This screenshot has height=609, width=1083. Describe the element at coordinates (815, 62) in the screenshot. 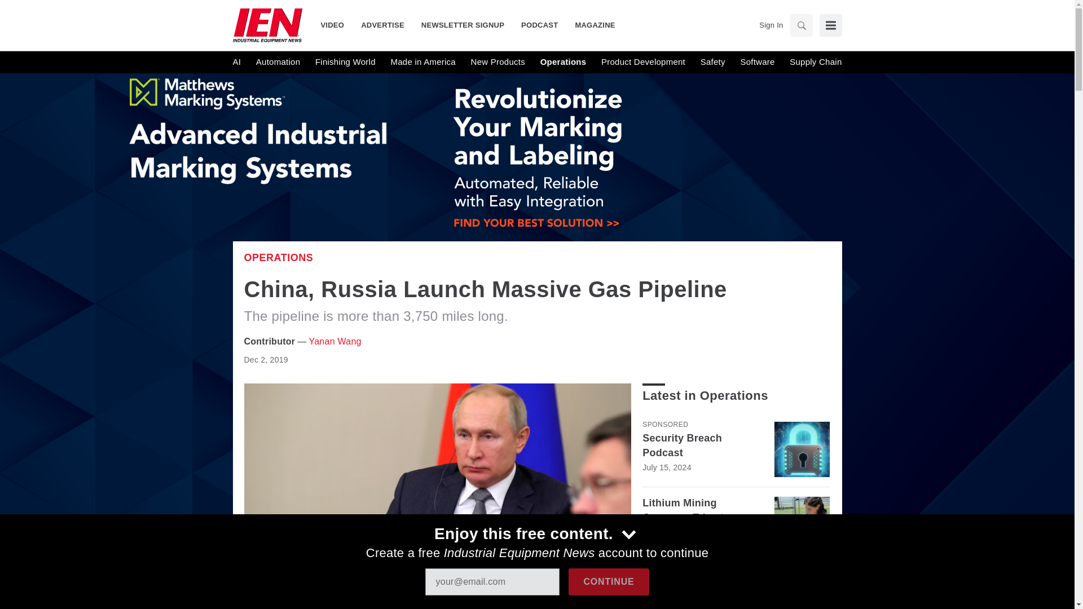

I see `Supply Chain` at that location.